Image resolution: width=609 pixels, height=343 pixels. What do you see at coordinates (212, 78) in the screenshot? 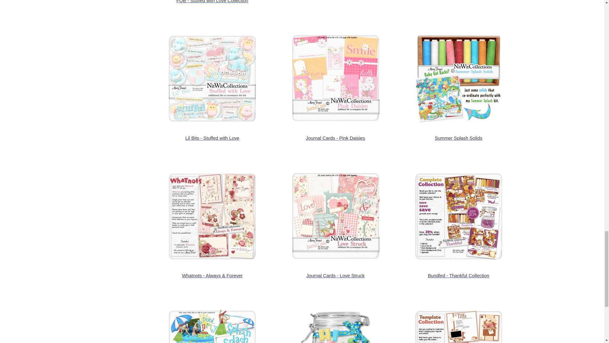
I see `Lil Bits - Stuffed with Love` at bounding box center [212, 78].